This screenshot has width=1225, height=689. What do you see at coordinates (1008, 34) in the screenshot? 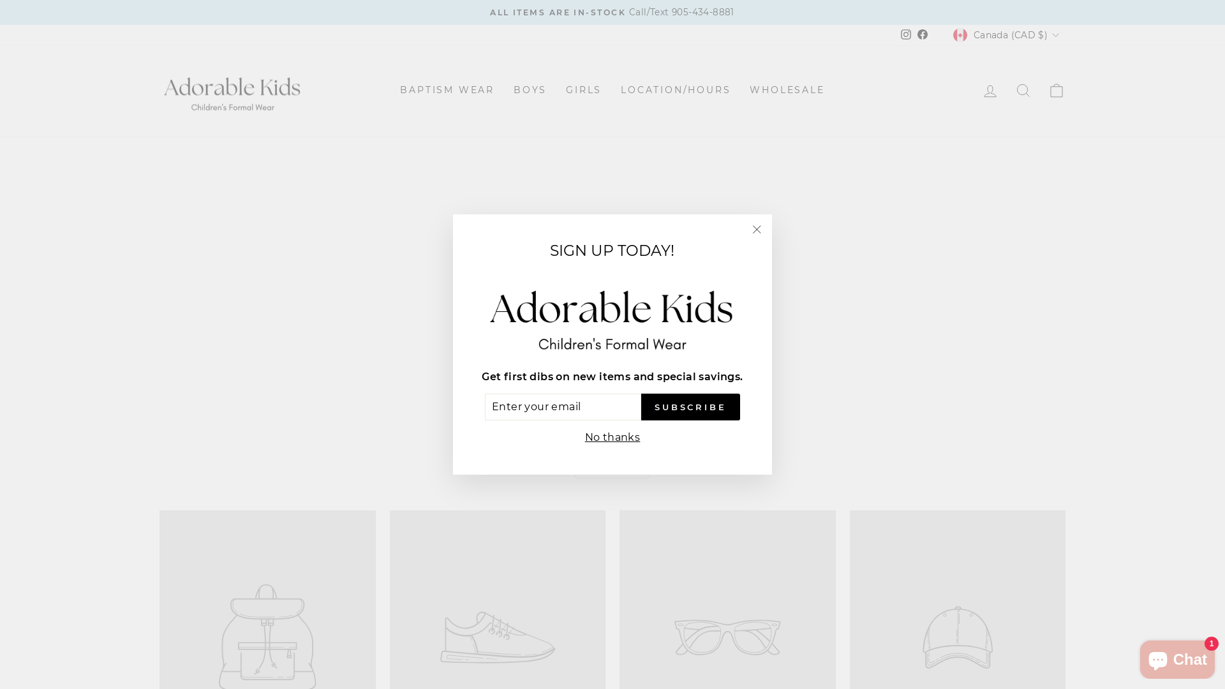
I see `Canada (CAD $)` at bounding box center [1008, 34].